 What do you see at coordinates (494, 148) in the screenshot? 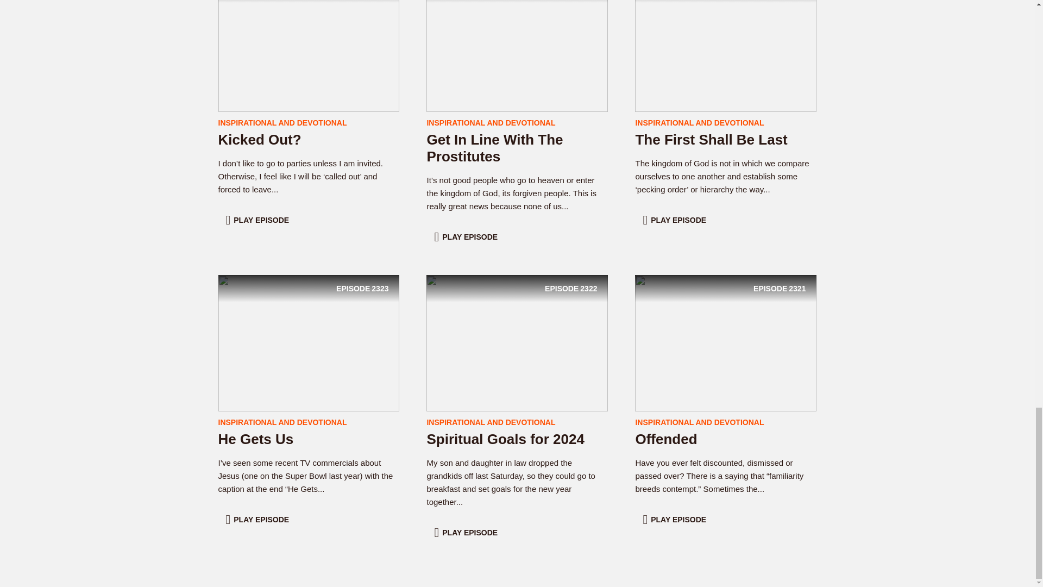
I see `INSPIRATIONAL AND DEVOTIONAL` at bounding box center [494, 148].